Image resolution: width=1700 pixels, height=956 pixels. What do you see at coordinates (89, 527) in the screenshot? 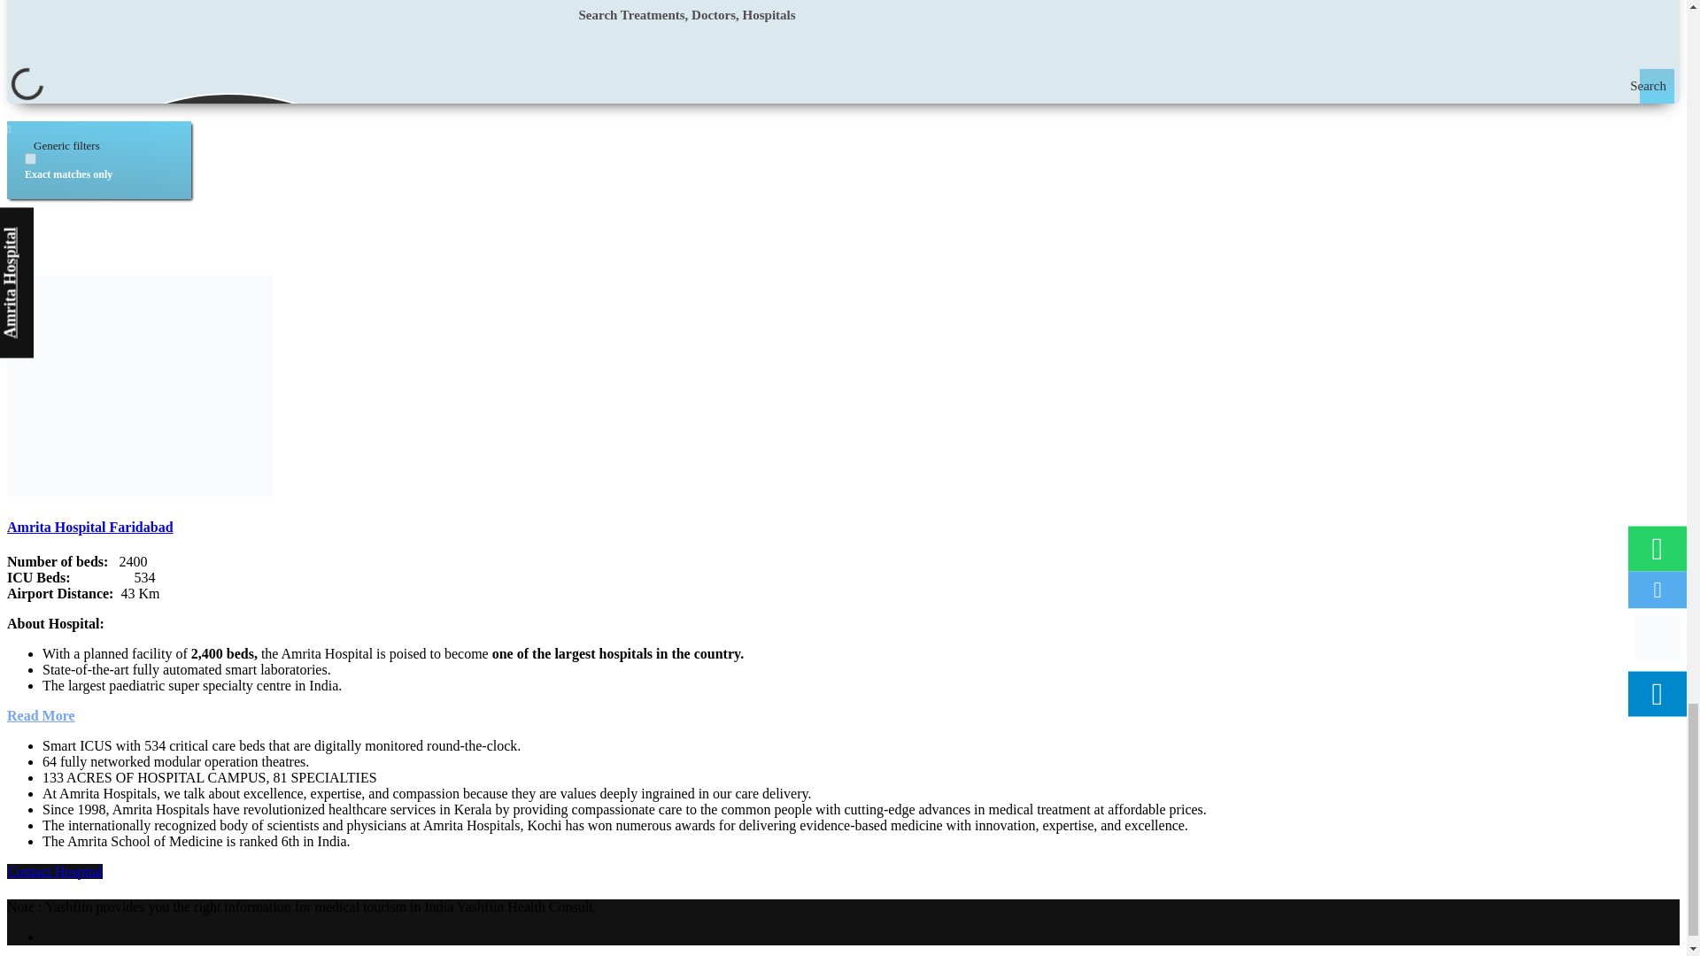
I see `Amrita Hospital Faridabad` at bounding box center [89, 527].